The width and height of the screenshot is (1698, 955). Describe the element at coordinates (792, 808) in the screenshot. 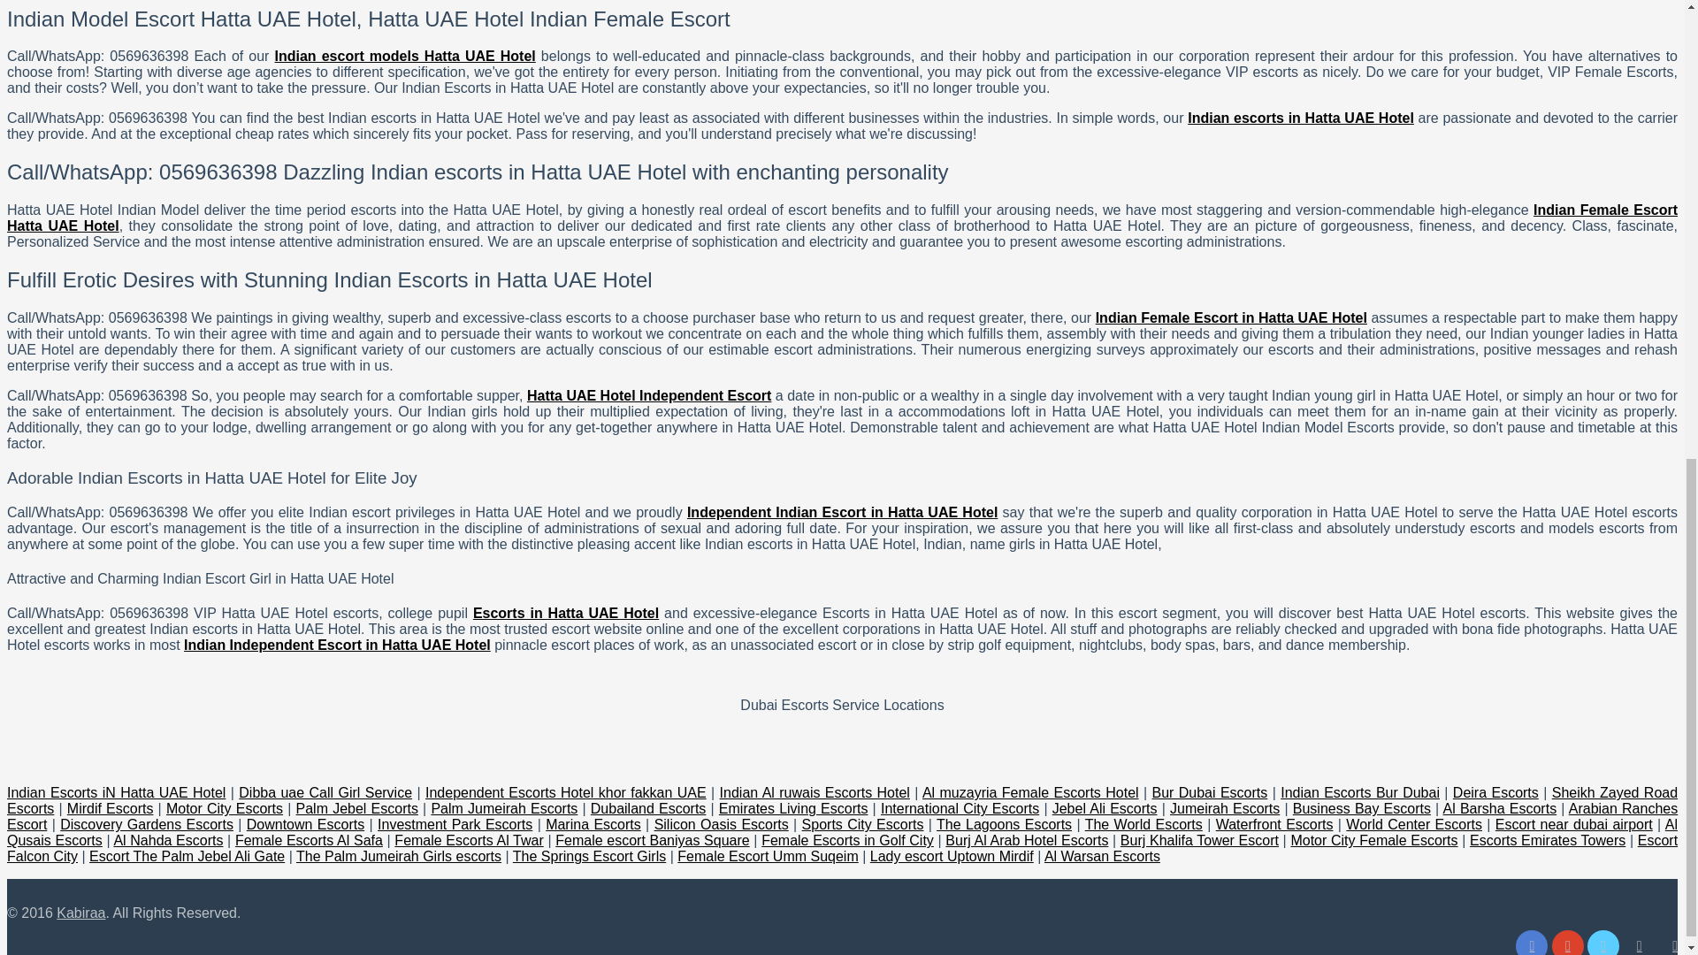

I see `Emirates Living Escorts` at that location.